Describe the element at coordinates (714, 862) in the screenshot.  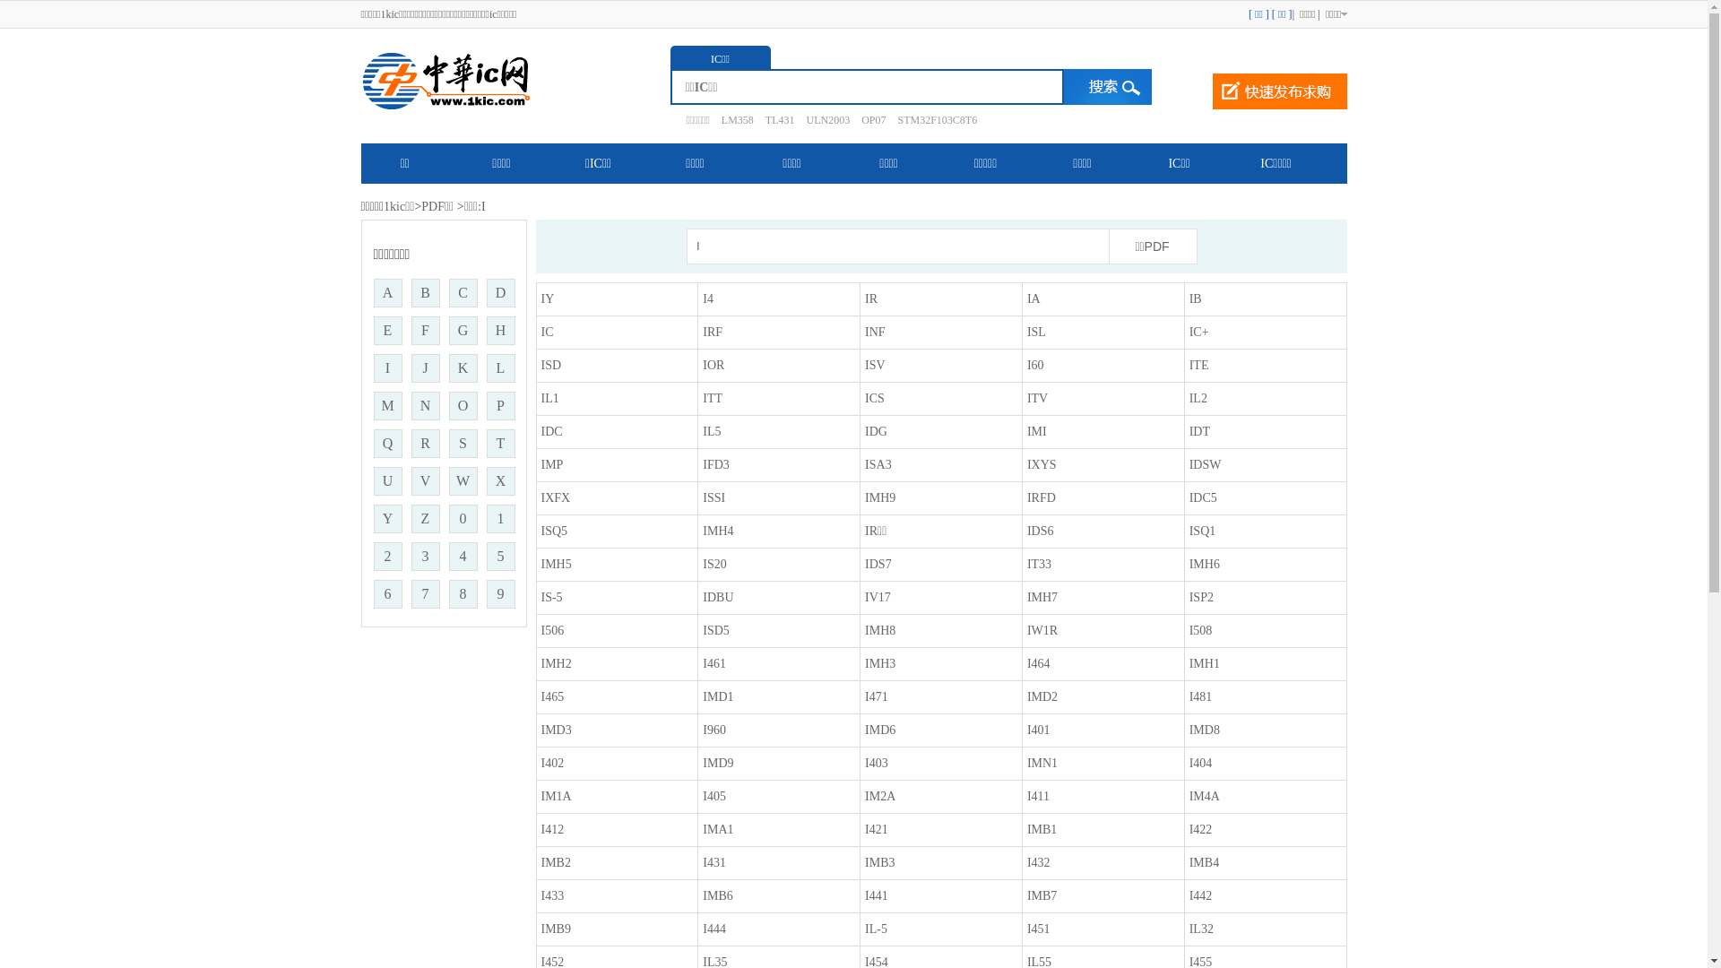
I see `I431` at that location.